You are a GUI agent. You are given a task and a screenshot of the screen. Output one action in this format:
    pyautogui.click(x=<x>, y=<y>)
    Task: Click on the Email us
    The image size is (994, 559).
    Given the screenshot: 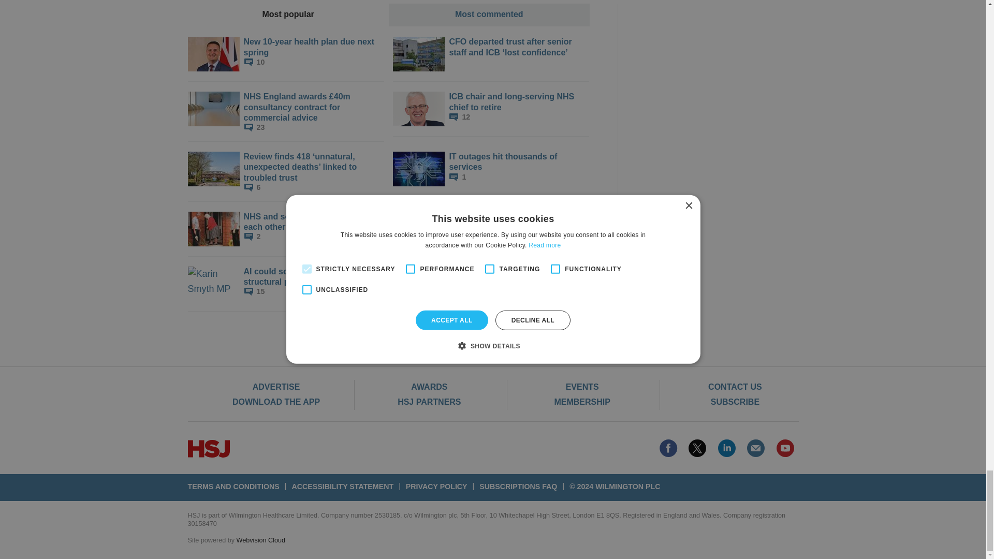 What is the action you would take?
    pyautogui.click(x=756, y=448)
    